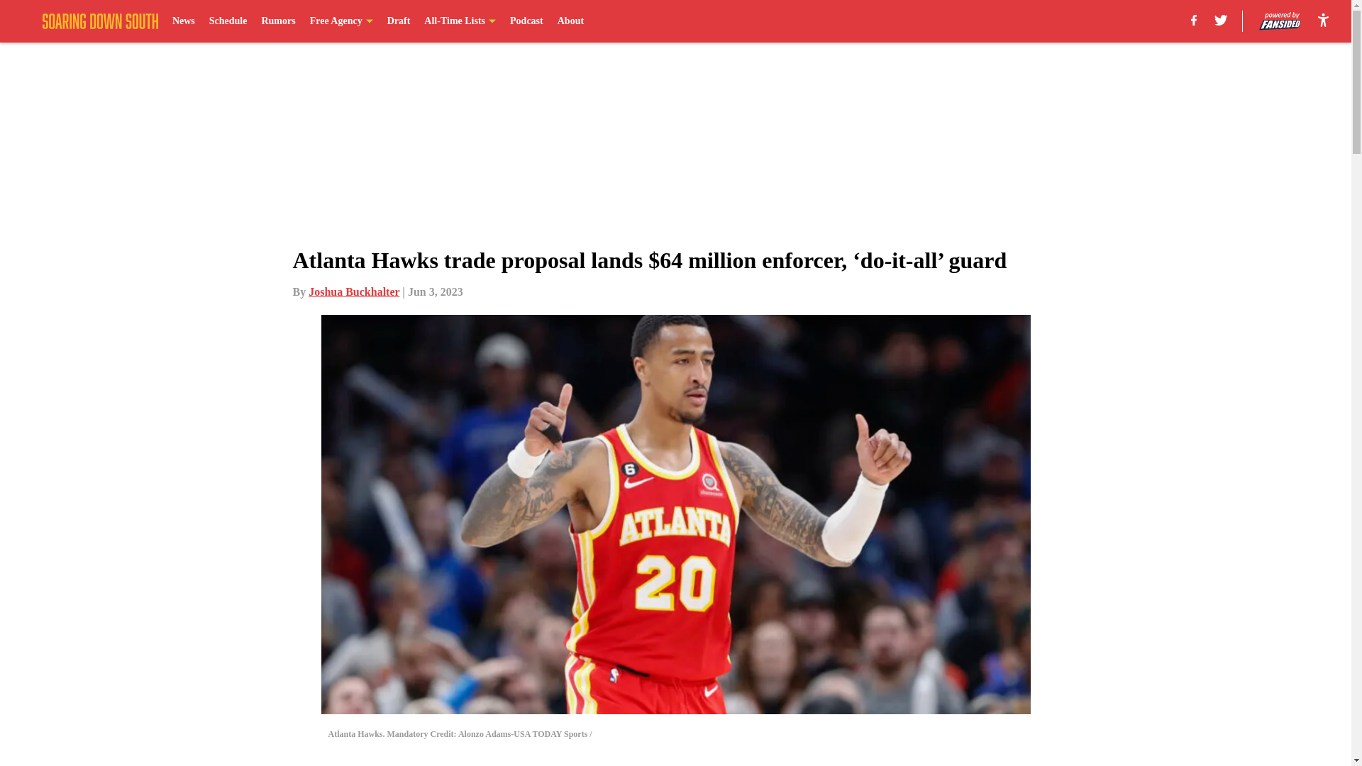 This screenshot has width=1362, height=766. I want to click on Rumors, so click(278, 21).